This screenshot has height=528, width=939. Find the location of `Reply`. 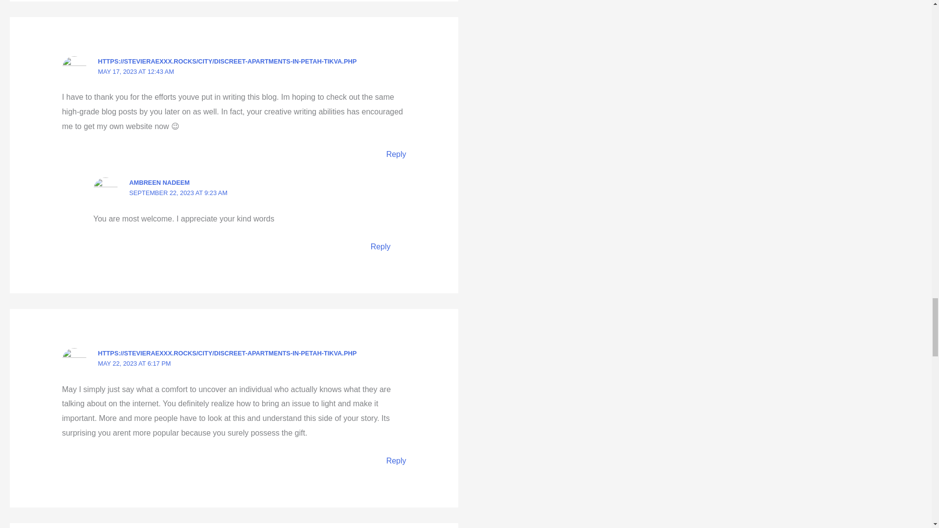

Reply is located at coordinates (380, 246).